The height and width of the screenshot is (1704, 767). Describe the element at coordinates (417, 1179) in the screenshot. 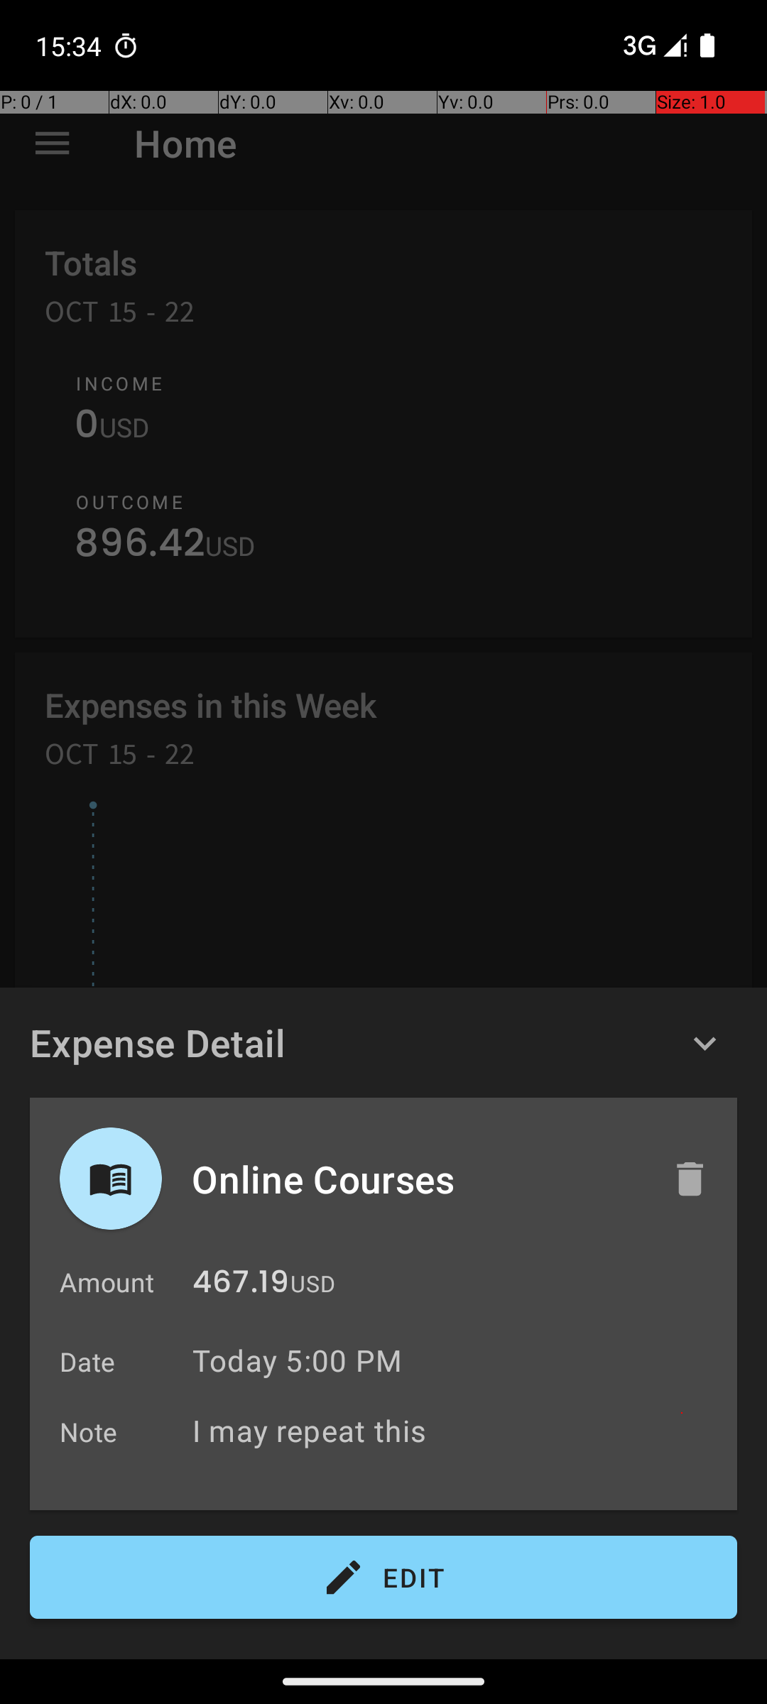

I see `Online Courses` at that location.